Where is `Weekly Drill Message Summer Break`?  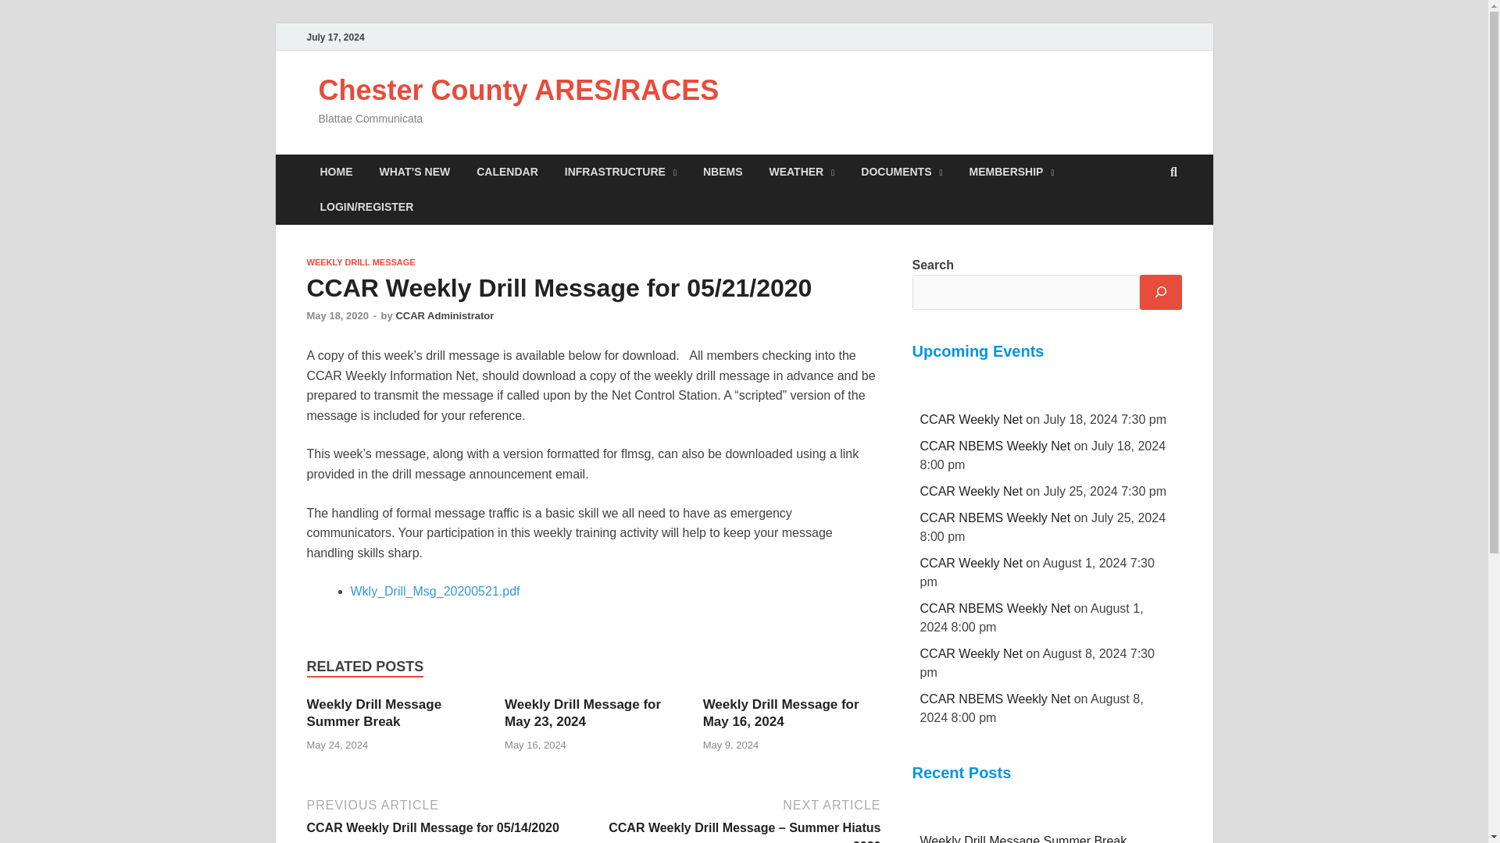
Weekly Drill Message Summer Break is located at coordinates (373, 713).